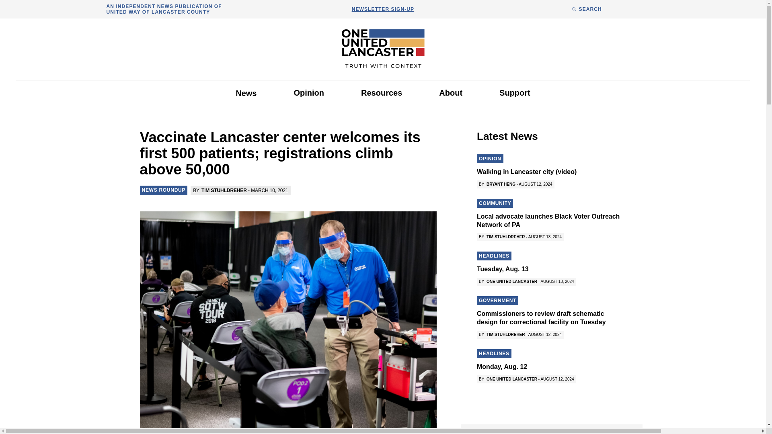 The width and height of the screenshot is (772, 434). What do you see at coordinates (383, 9) in the screenshot?
I see `NEWSLETTER SIGN-UP` at bounding box center [383, 9].